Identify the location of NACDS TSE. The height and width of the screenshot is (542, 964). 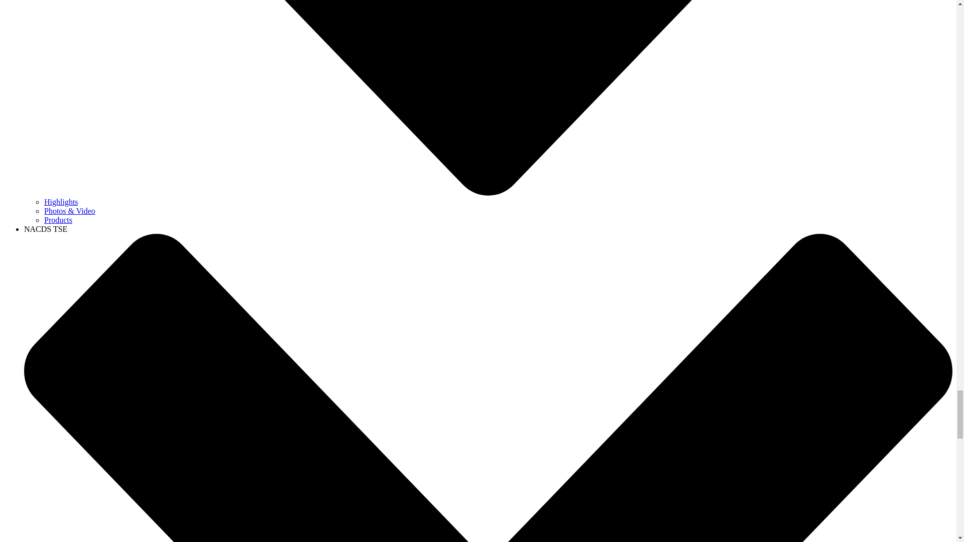
(46, 229).